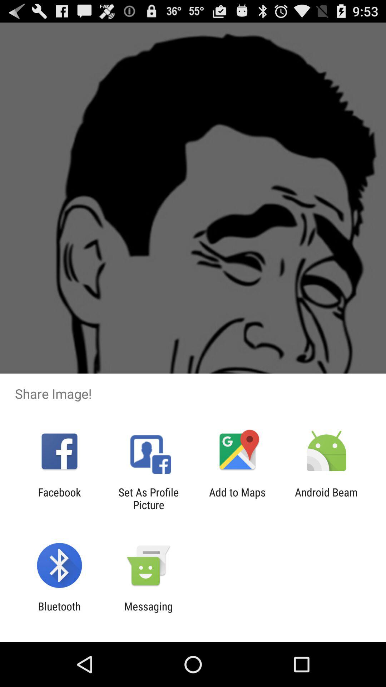  What do you see at coordinates (148, 613) in the screenshot?
I see `turn on the messaging` at bounding box center [148, 613].